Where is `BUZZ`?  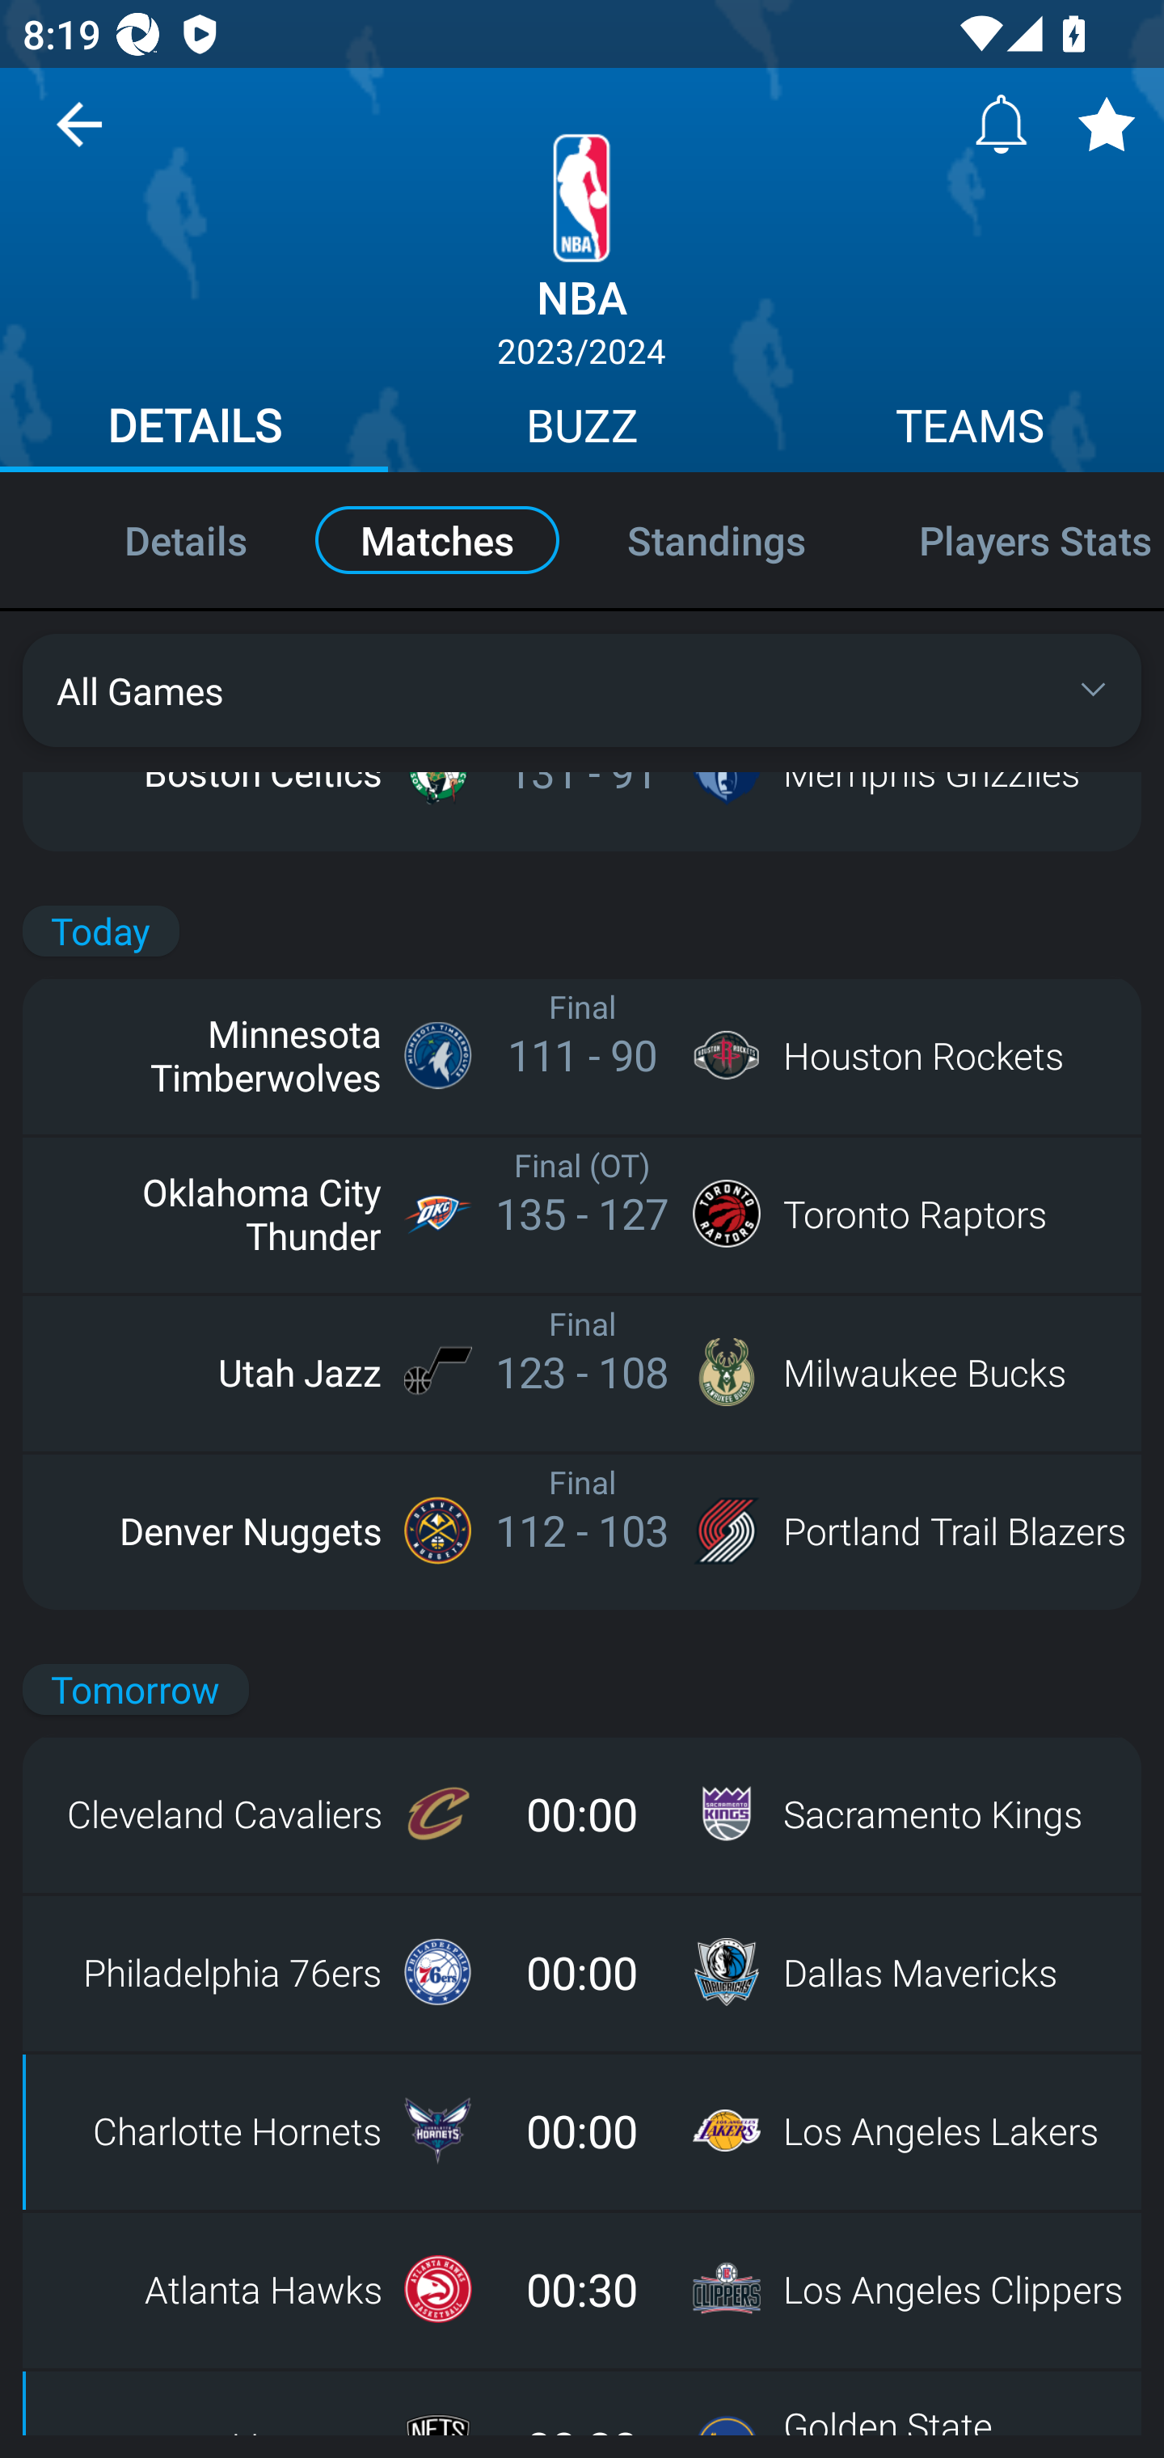 BUZZ is located at coordinates (582, 430).